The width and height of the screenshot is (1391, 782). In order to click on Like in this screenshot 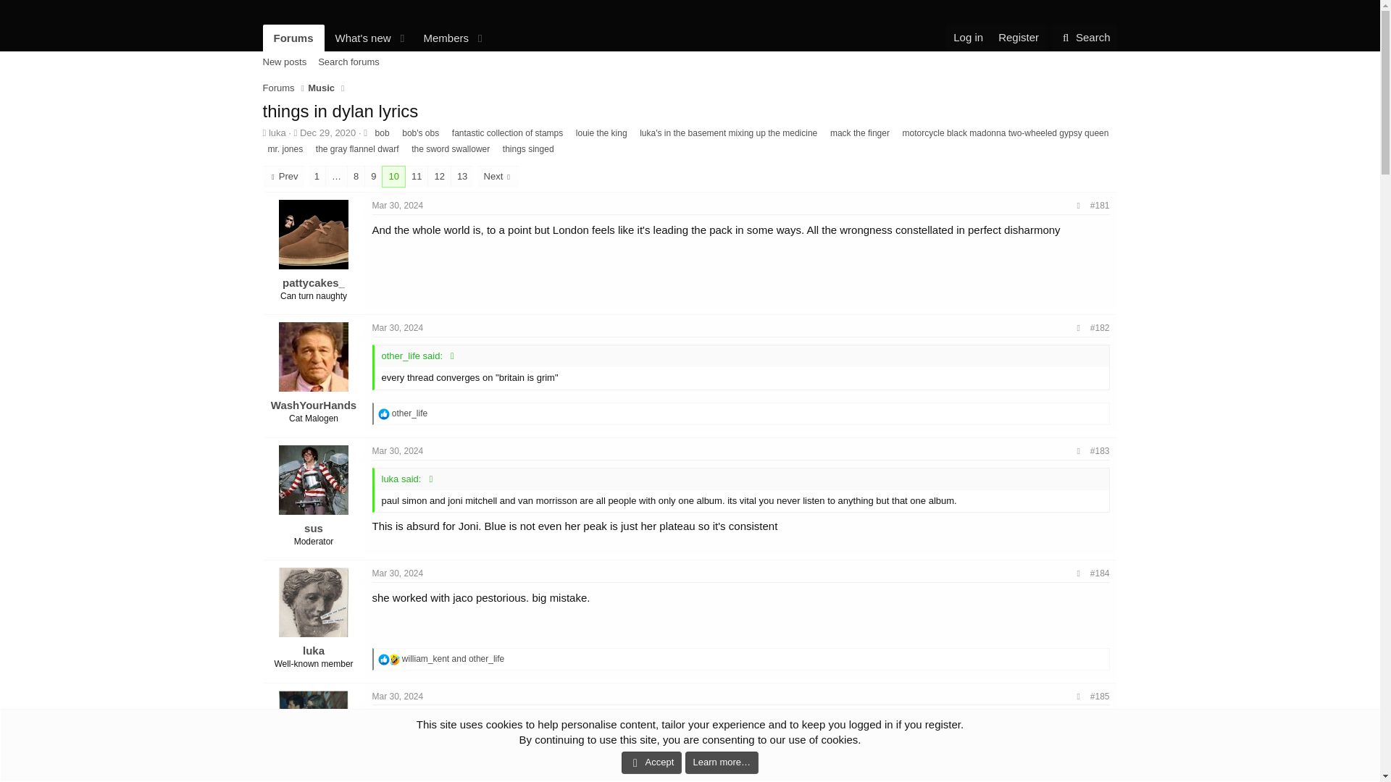, I will do `click(384, 413)`.